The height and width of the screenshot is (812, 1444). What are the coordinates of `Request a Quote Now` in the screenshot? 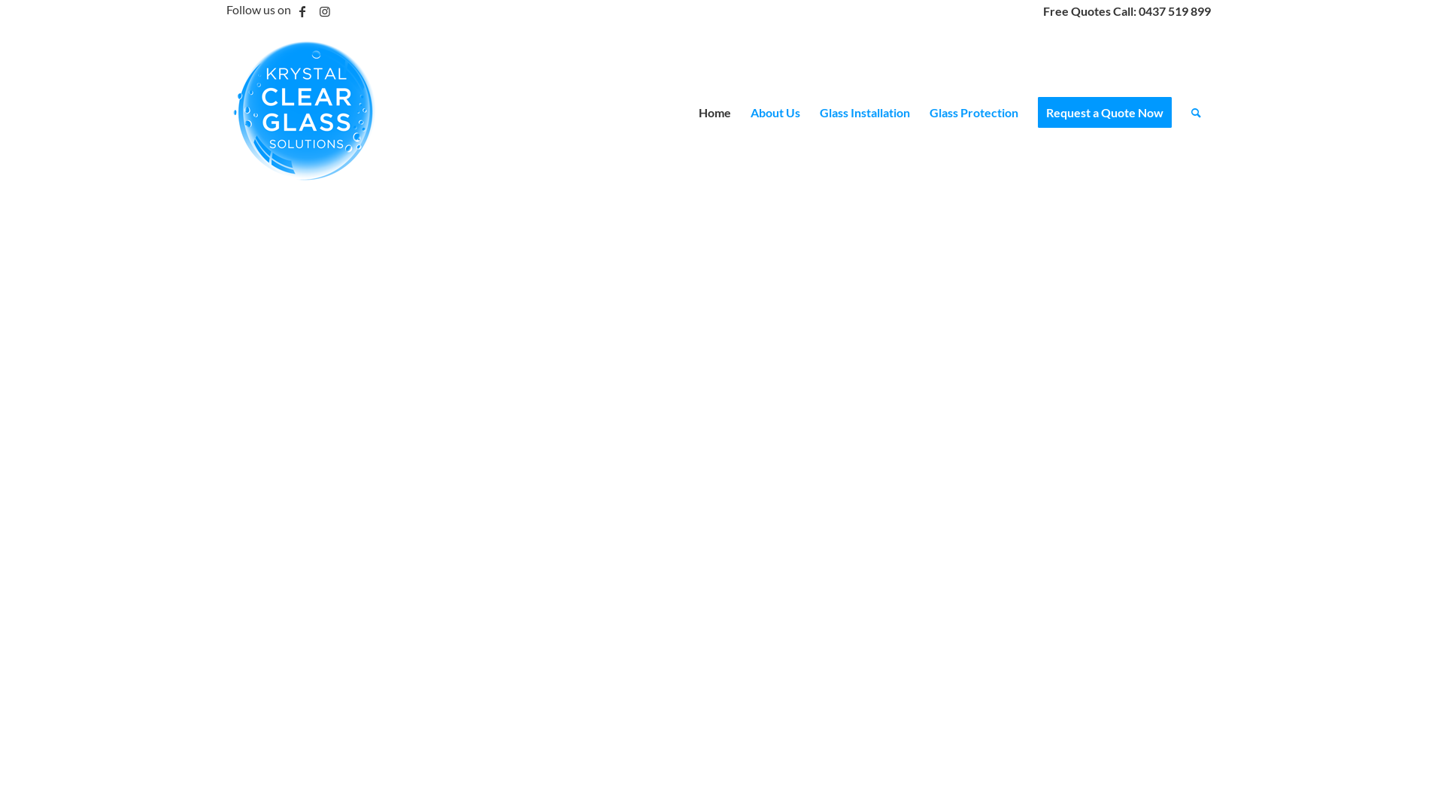 It's located at (1105, 113).